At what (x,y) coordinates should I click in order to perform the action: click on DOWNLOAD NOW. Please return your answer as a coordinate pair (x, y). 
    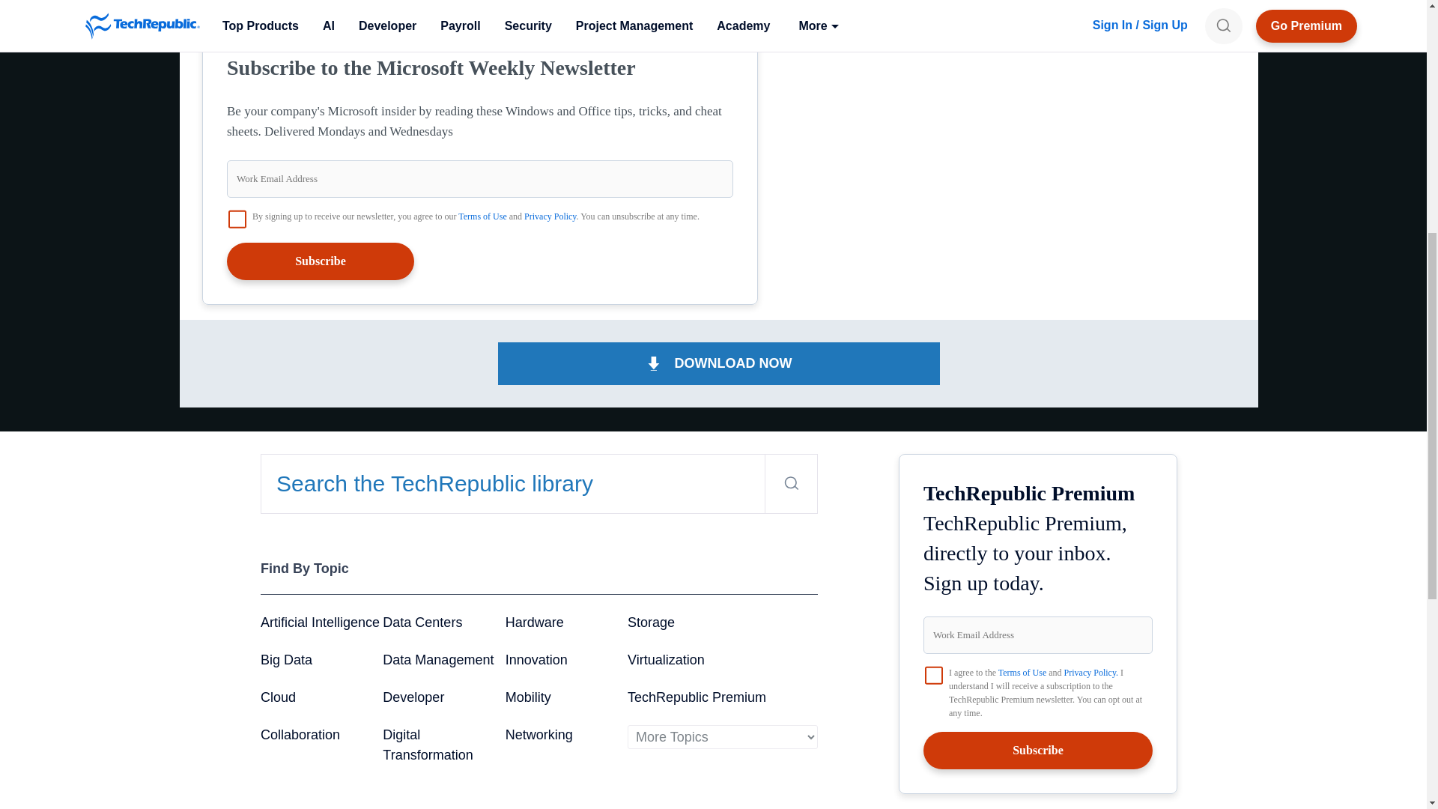
    Looking at the image, I should click on (719, 363).